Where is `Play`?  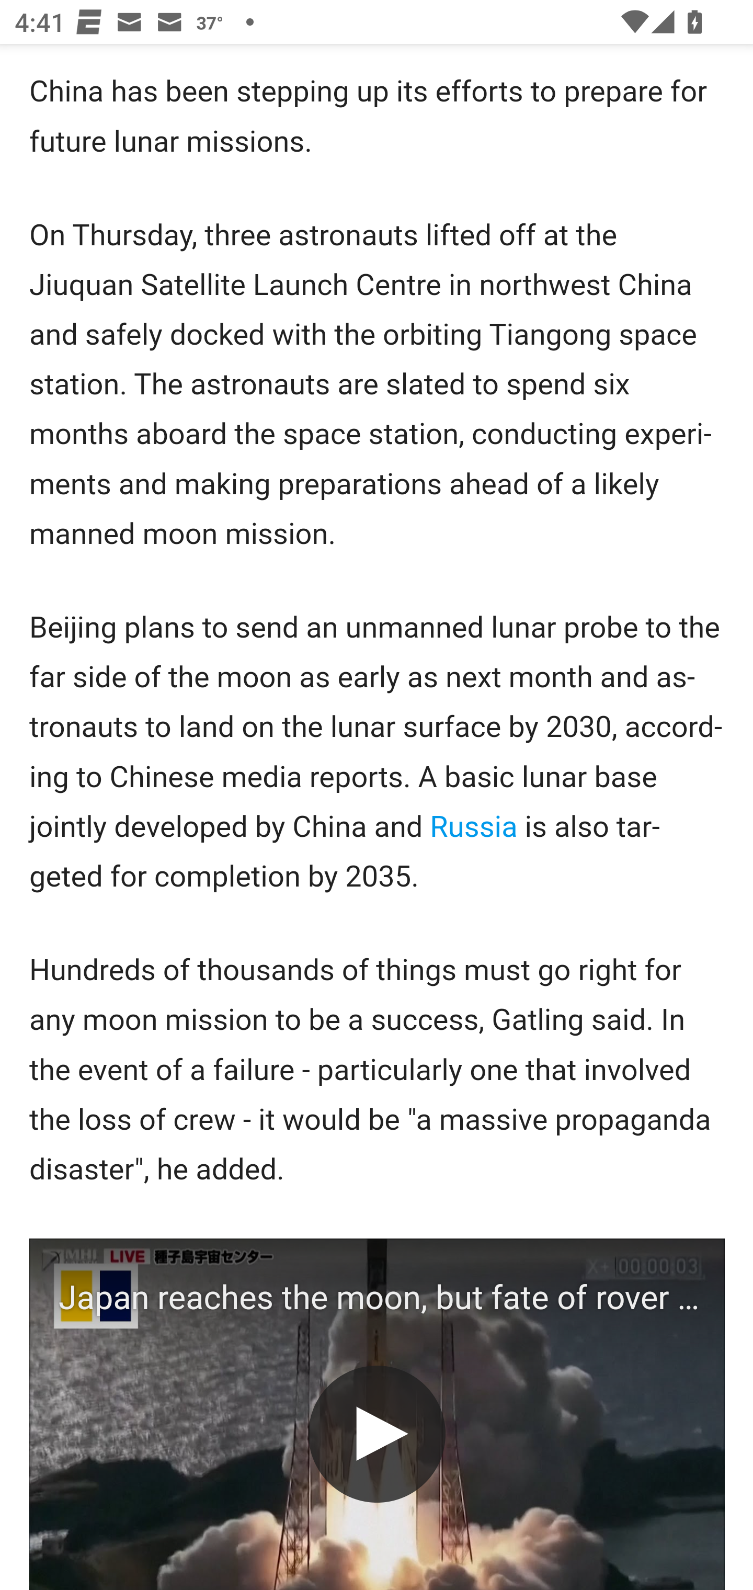
Play is located at coordinates (376, 1434).